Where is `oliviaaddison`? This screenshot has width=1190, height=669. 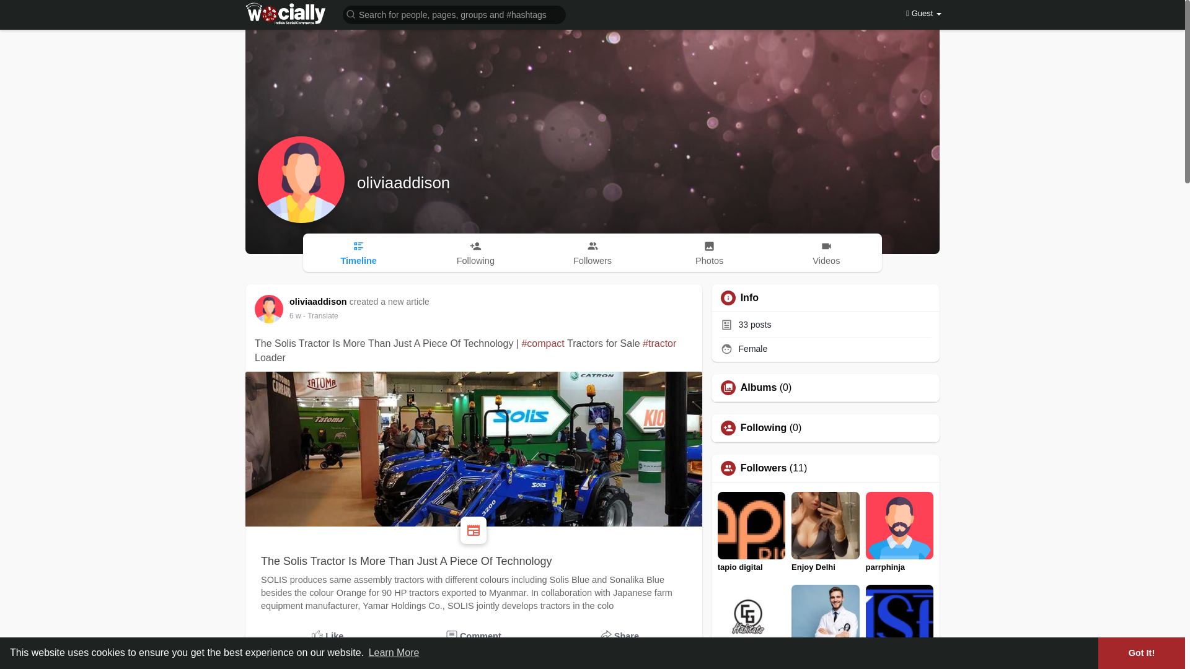 oliviaaddison is located at coordinates (320, 301).